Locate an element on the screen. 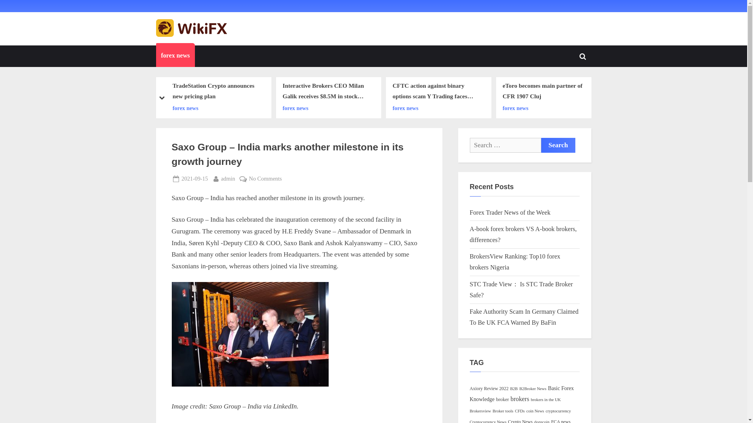 The width and height of the screenshot is (753, 423). Toggle search form is located at coordinates (583, 56).